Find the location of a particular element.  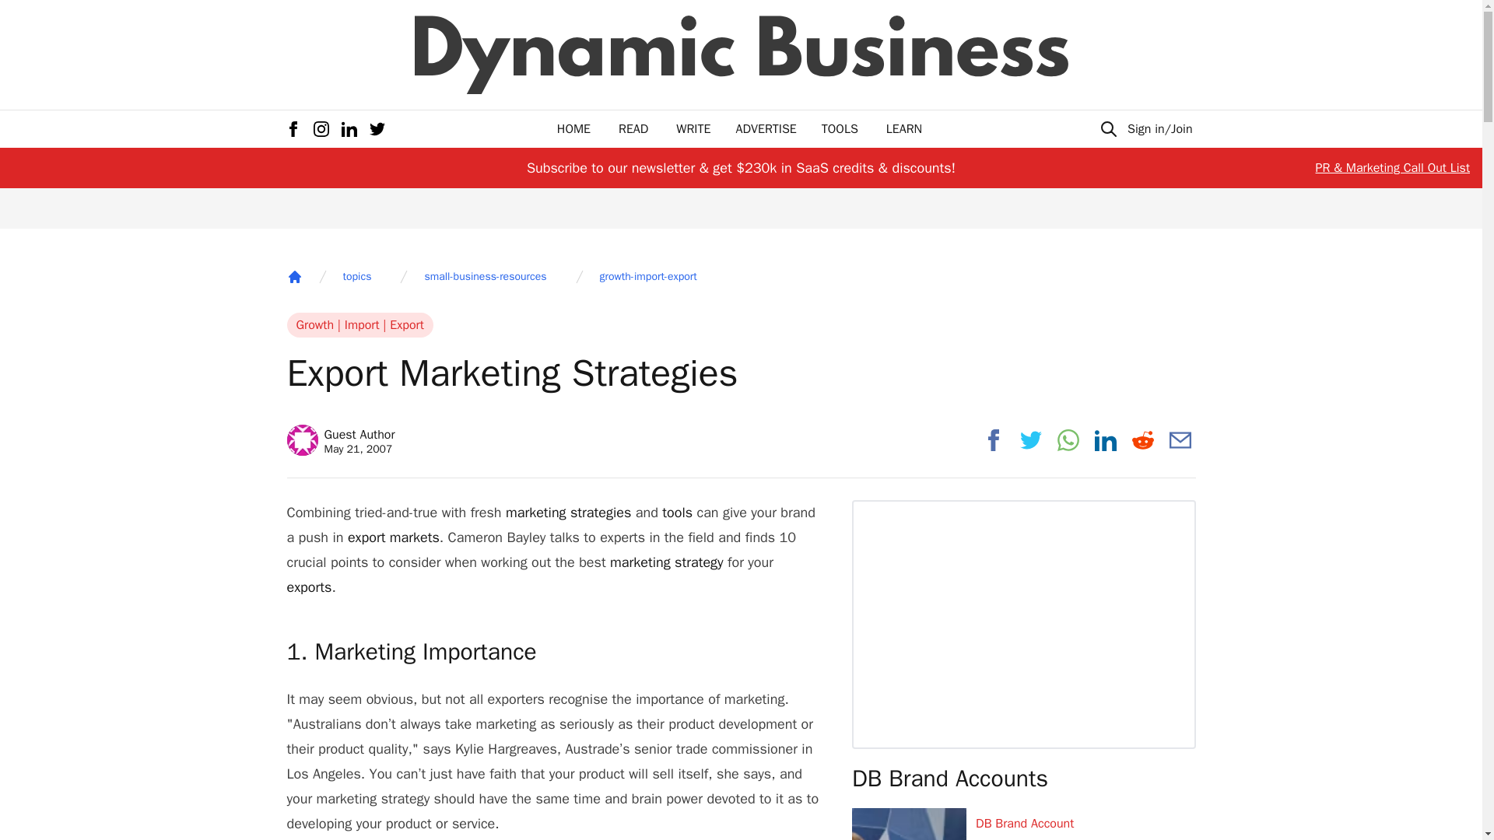

ADVERTISE is located at coordinates (633, 129).